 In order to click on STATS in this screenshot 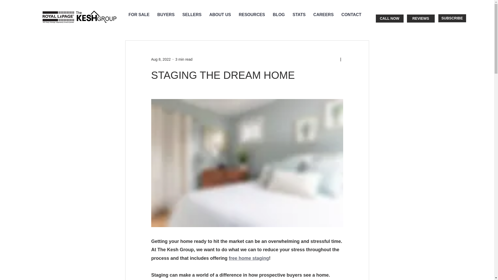, I will do `click(299, 18)`.